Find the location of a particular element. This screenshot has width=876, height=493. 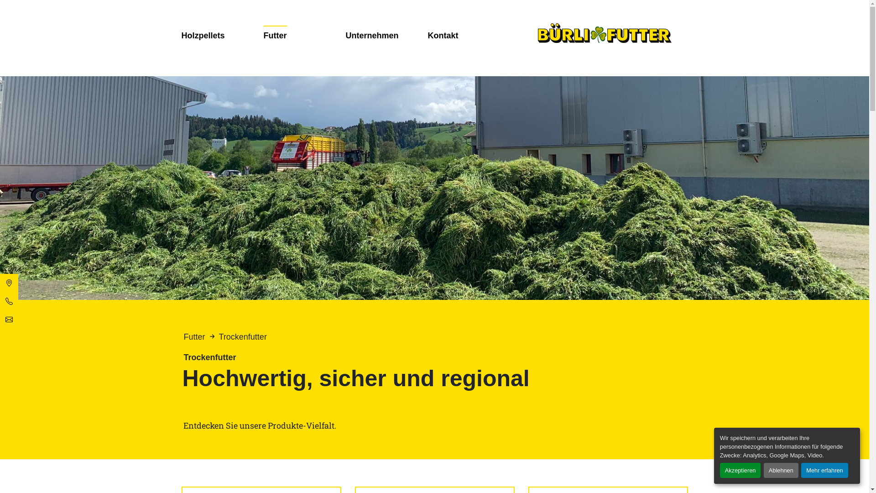

Unternehmen is located at coordinates (372, 36).